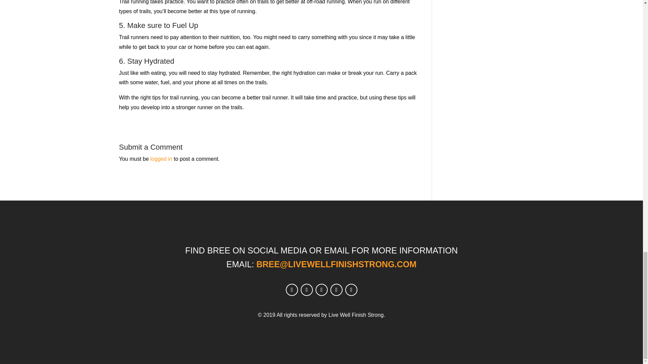 The image size is (648, 364). What do you see at coordinates (292, 290) in the screenshot?
I see `Follow on Facebook` at bounding box center [292, 290].